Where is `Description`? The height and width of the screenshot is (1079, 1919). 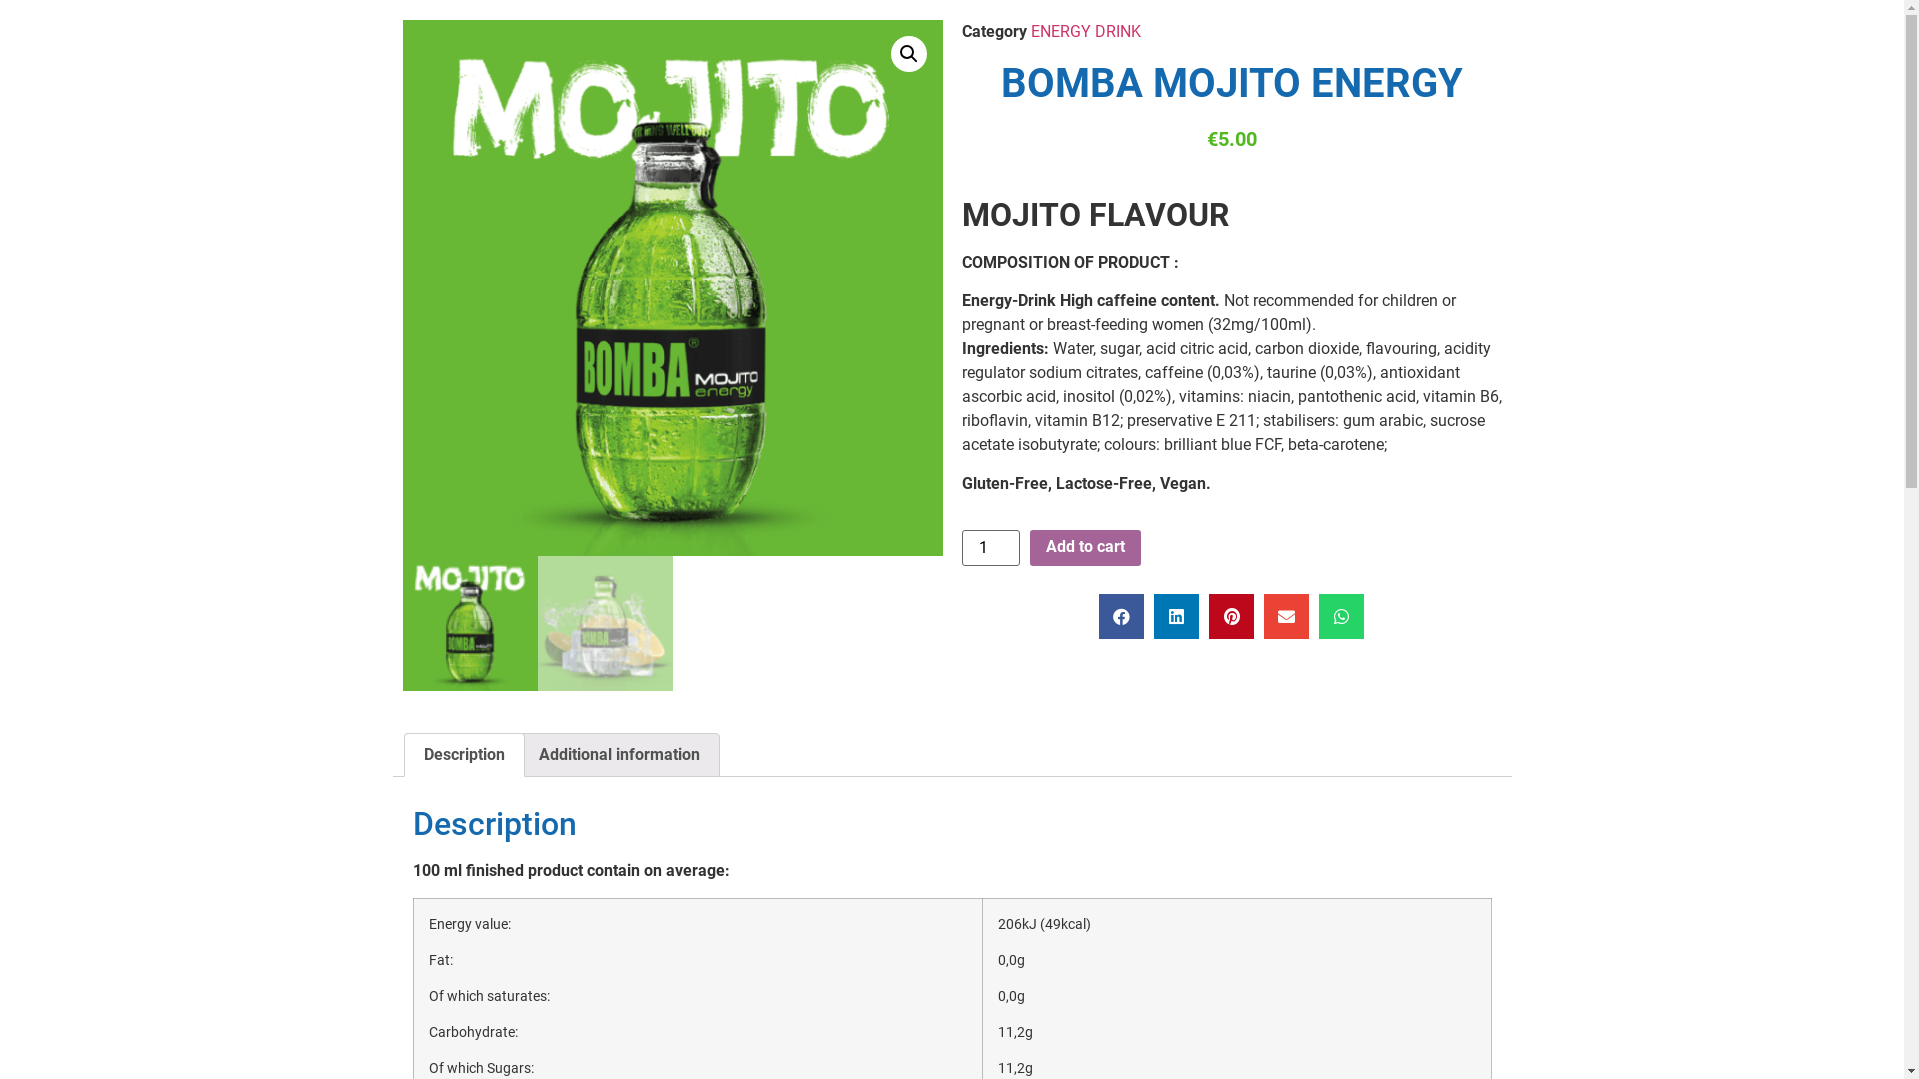
Description is located at coordinates (464, 755).